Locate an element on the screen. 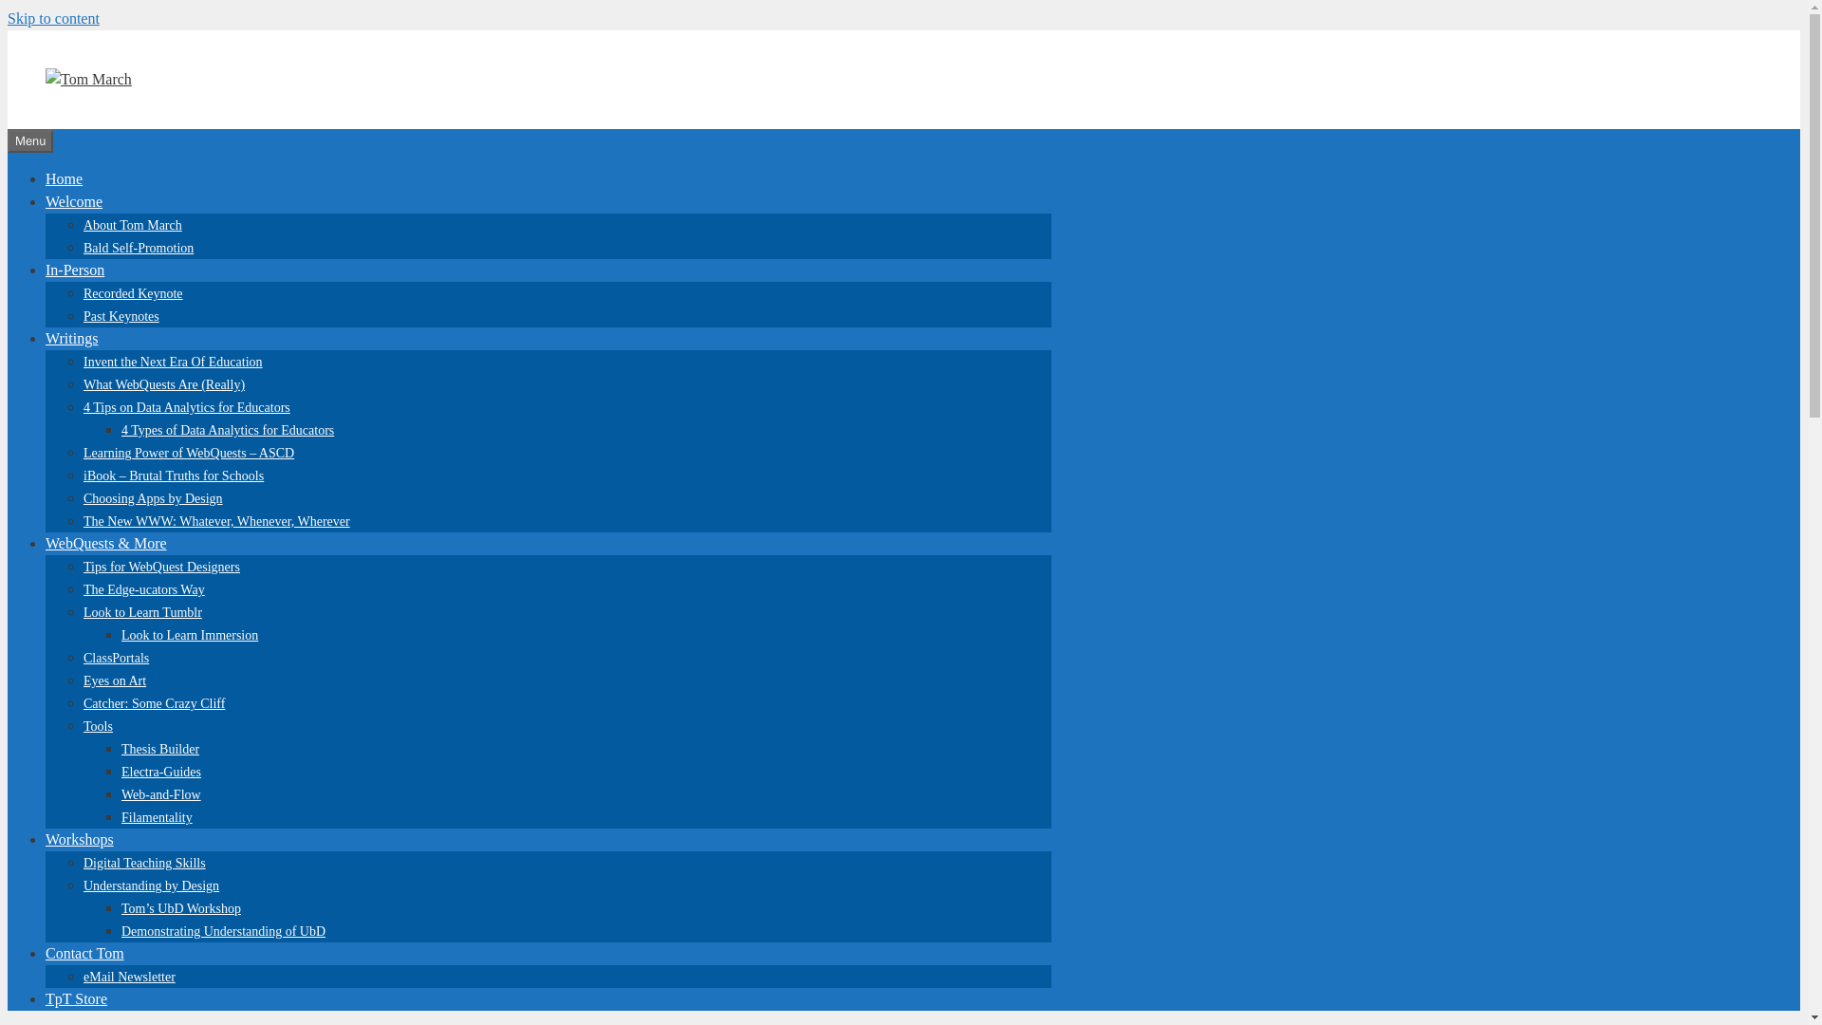  Eyes on Art is located at coordinates (114, 680).